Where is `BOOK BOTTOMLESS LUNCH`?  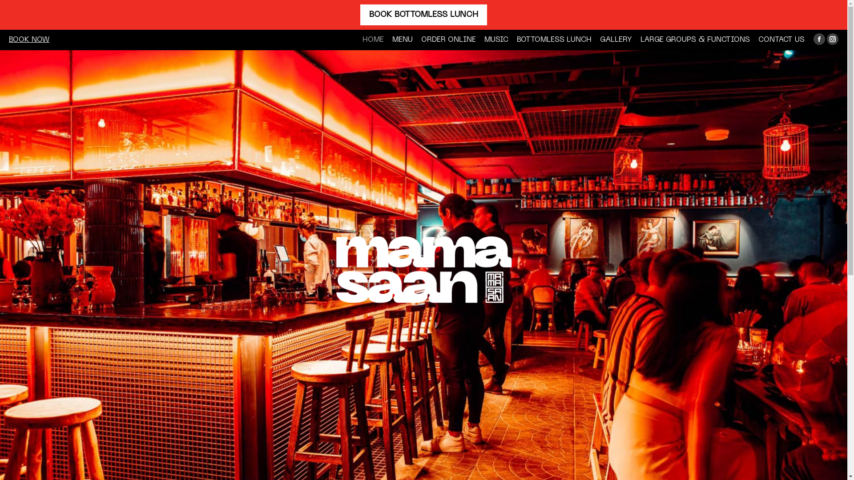
BOOK BOTTOMLESS LUNCH is located at coordinates (423, 15).